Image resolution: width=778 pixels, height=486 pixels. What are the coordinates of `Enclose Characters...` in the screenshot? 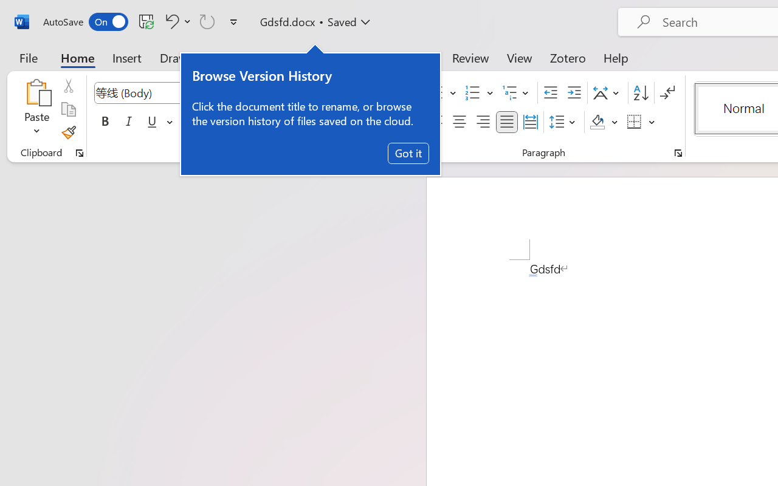 It's located at (399, 122).